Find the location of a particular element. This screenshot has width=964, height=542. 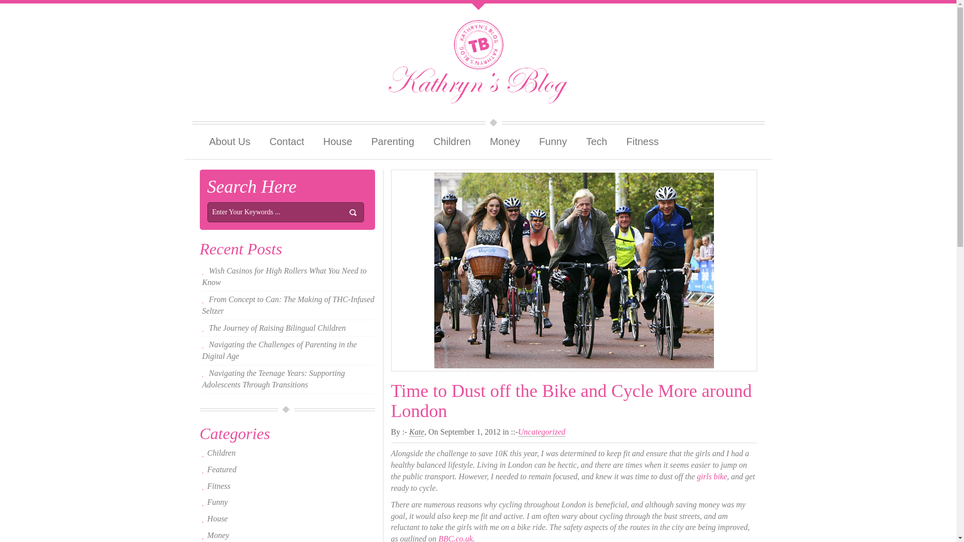

Fitness is located at coordinates (642, 142).